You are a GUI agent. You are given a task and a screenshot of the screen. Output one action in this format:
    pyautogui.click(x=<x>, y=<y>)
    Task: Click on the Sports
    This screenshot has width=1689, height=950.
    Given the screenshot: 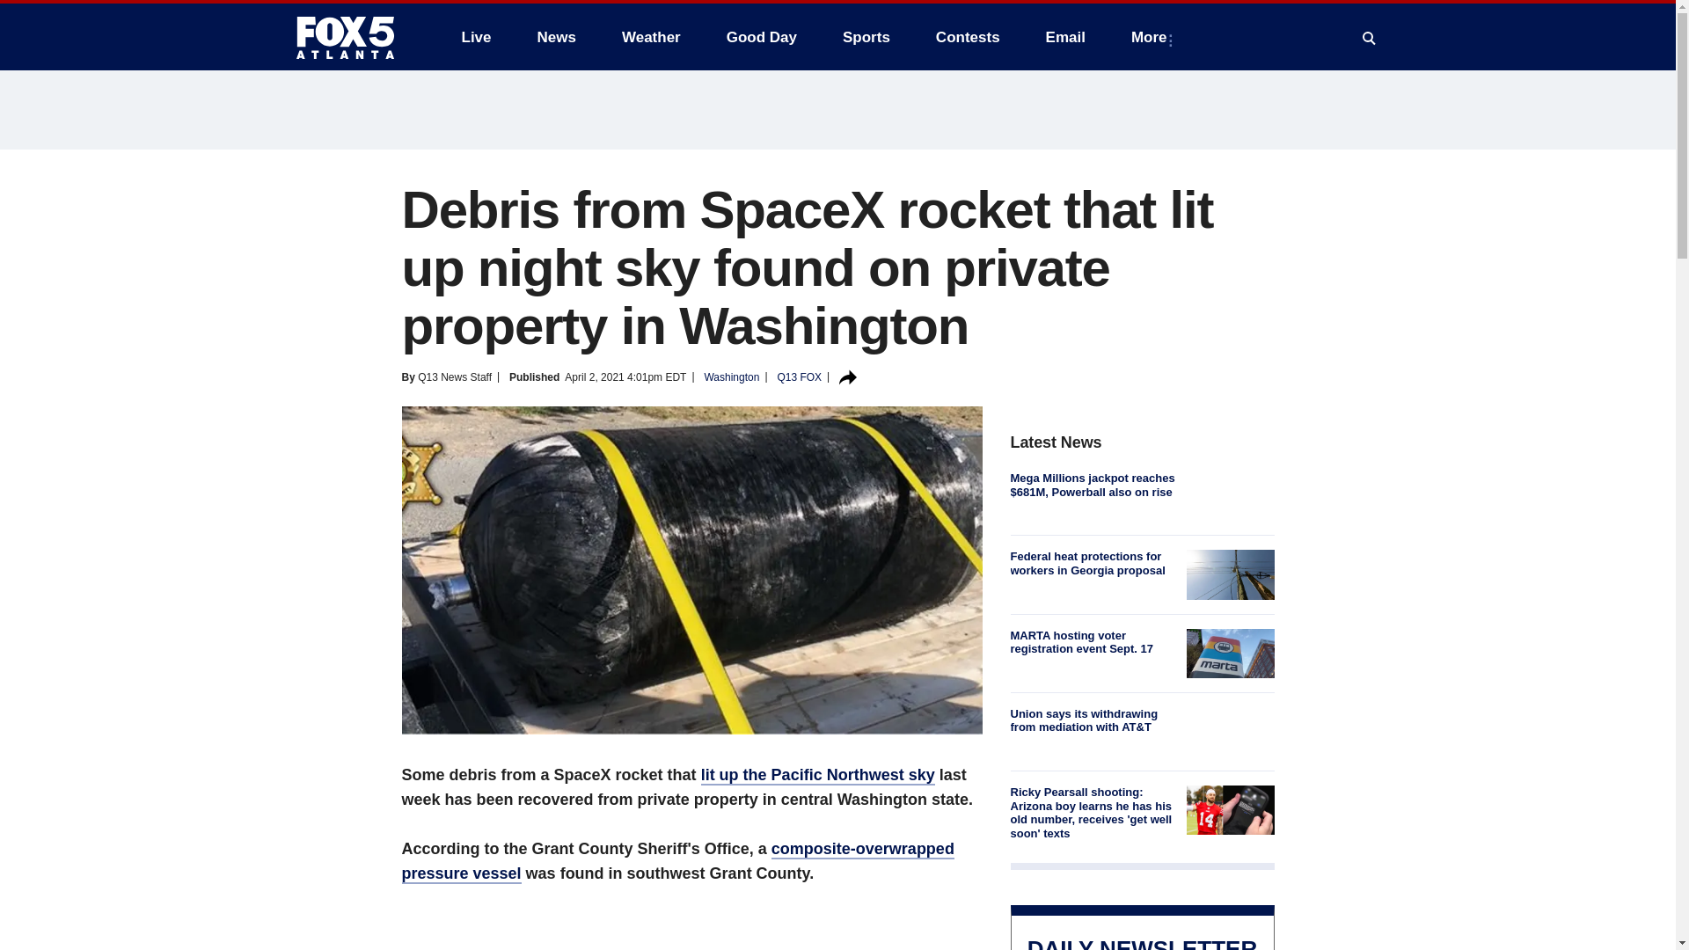 What is the action you would take?
    pyautogui.click(x=866, y=37)
    